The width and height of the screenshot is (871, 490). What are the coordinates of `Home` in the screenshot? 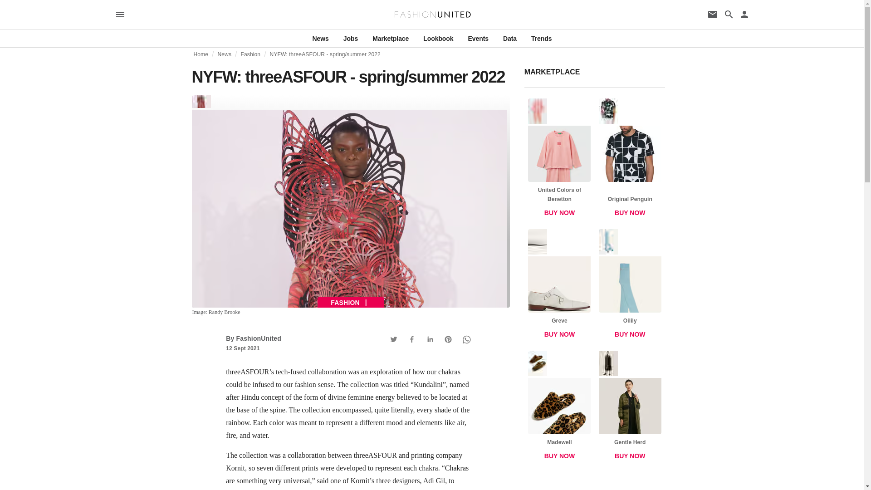 It's located at (201, 54).